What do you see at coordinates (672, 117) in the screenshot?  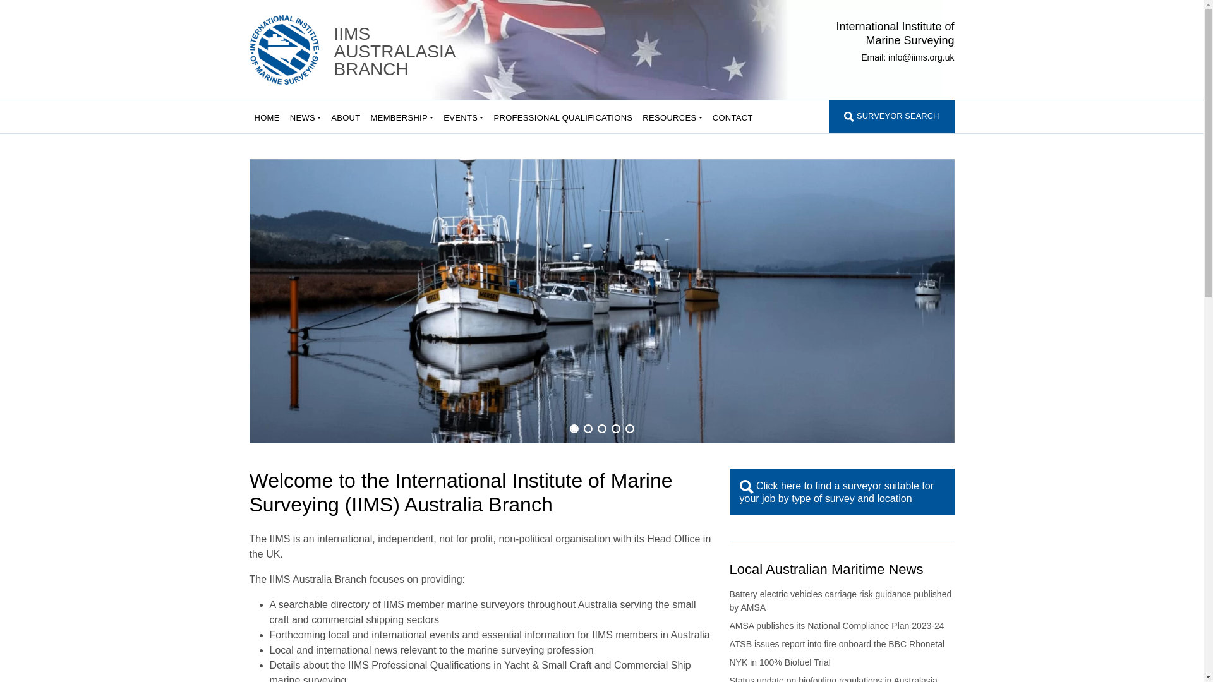 I see `RESOURCES` at bounding box center [672, 117].